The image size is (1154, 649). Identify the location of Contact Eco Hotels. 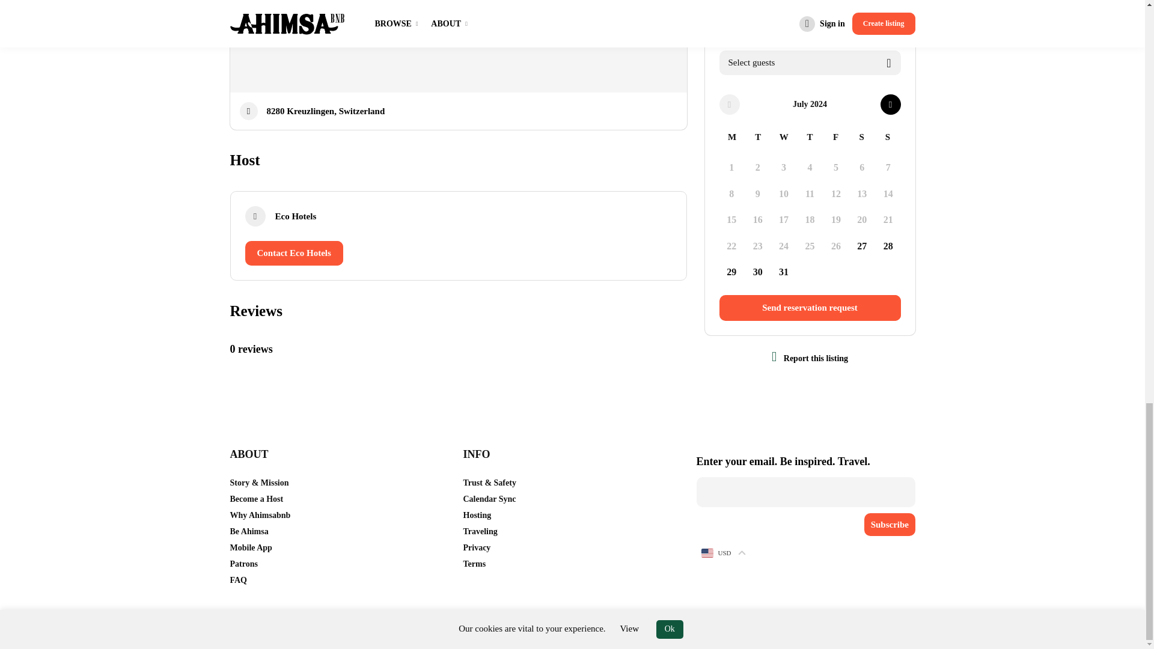
(293, 252).